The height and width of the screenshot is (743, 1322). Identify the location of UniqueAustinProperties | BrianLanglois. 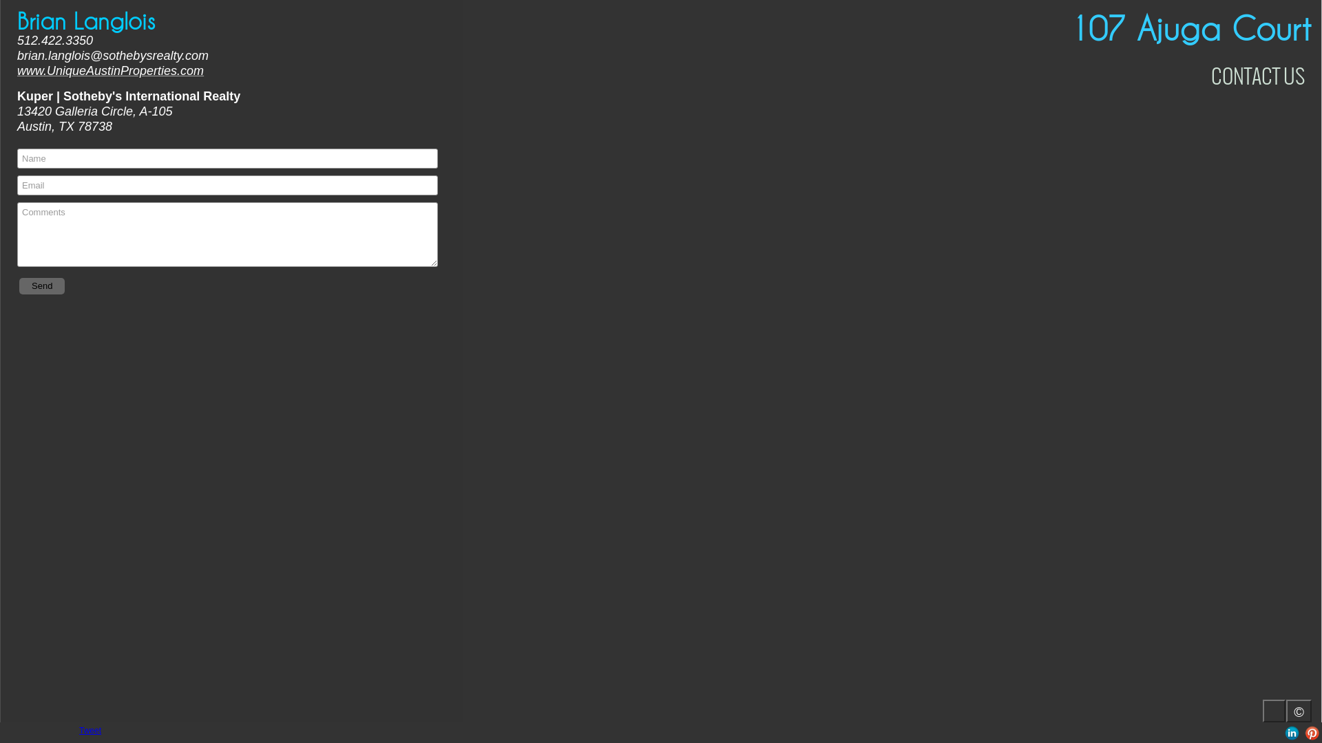
(1212, 733).